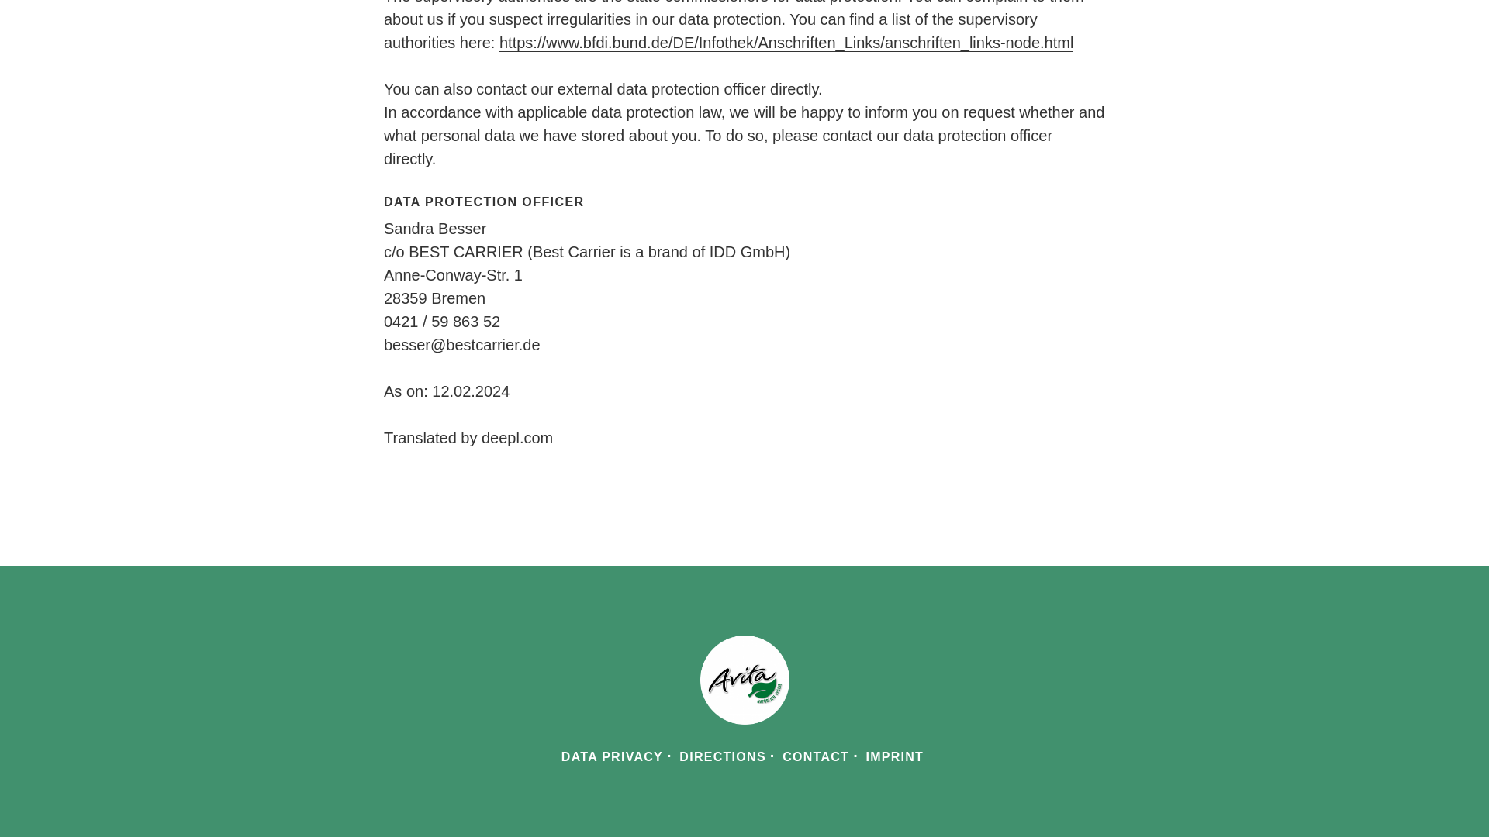 This screenshot has width=1489, height=837. What do you see at coordinates (893, 756) in the screenshot?
I see `IMPRINT` at bounding box center [893, 756].